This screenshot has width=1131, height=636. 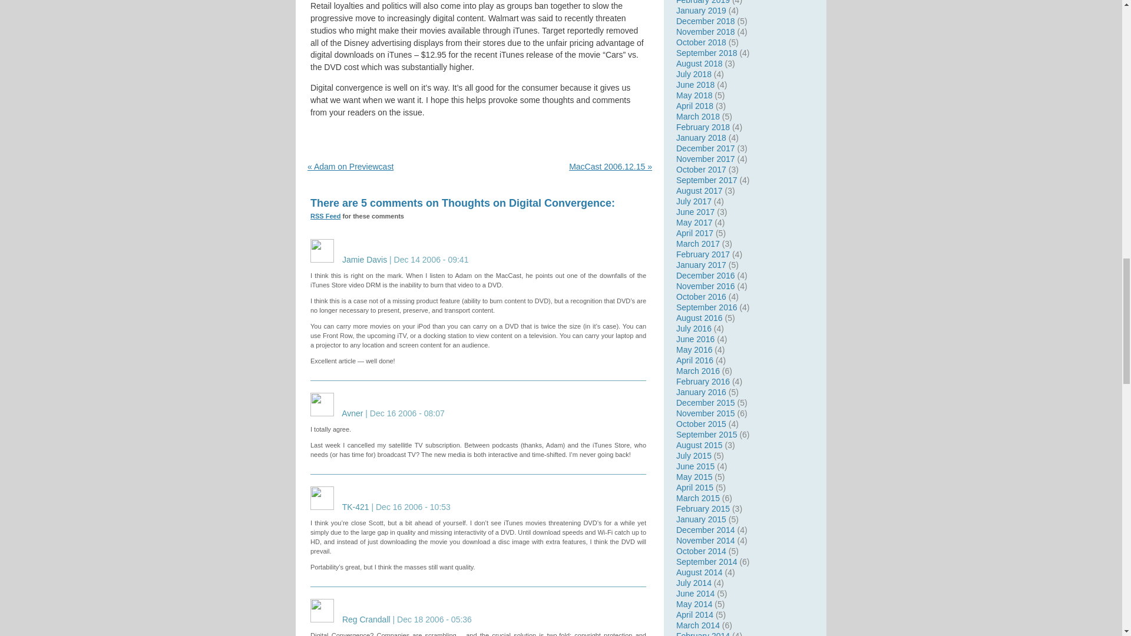 What do you see at coordinates (366, 620) in the screenshot?
I see `author site` at bounding box center [366, 620].